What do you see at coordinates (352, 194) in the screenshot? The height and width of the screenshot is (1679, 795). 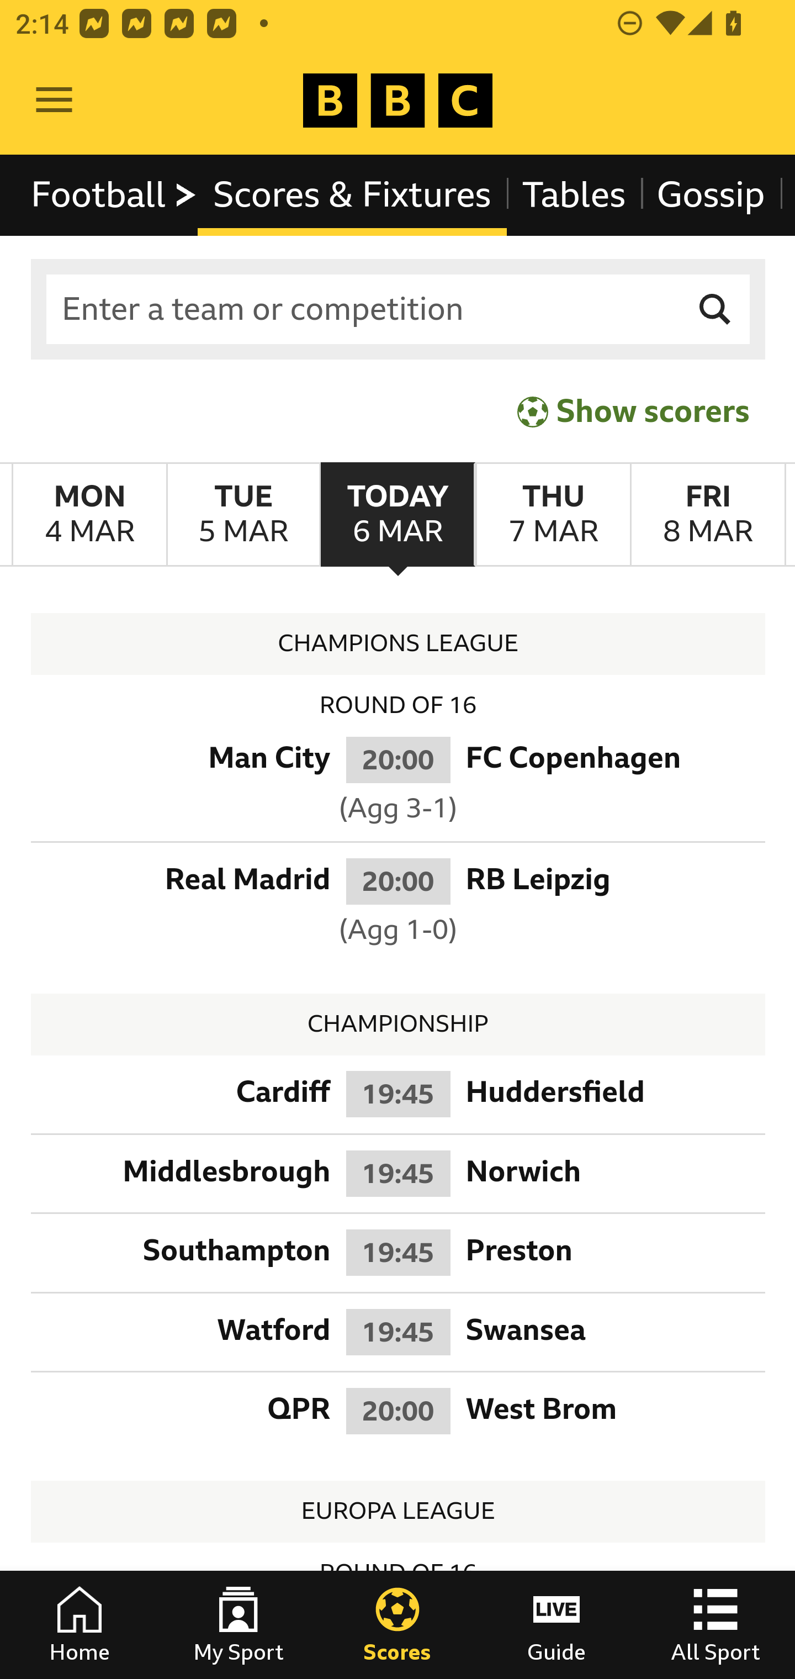 I see `Scores & Fixtures` at bounding box center [352, 194].